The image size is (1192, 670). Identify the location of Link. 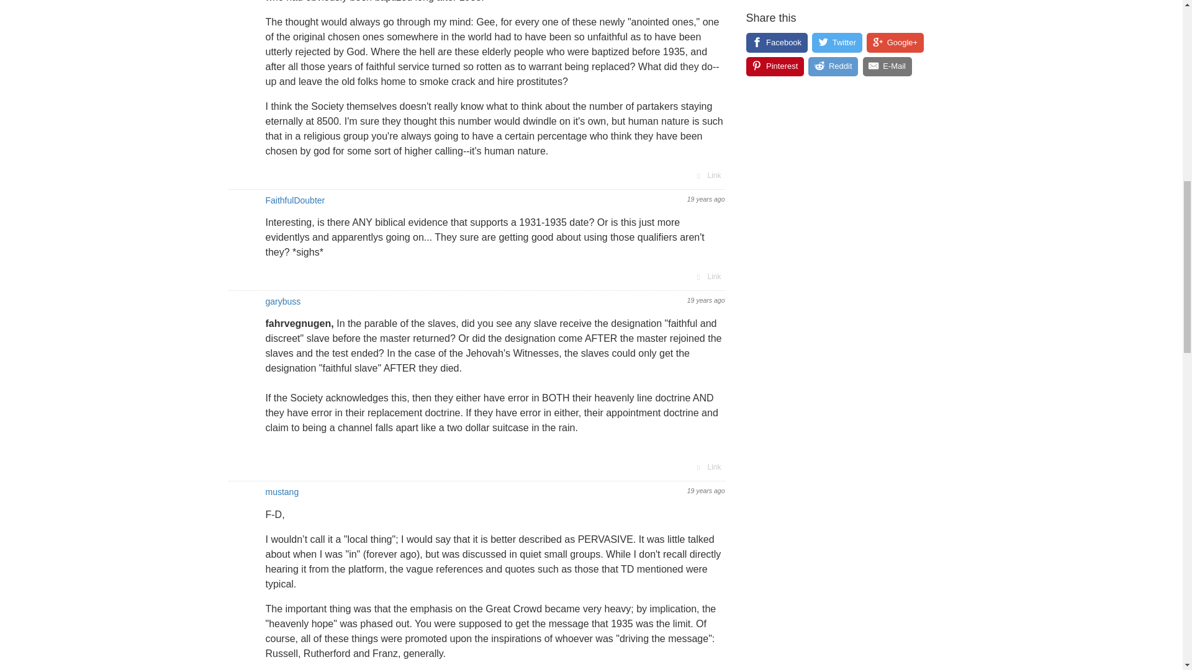
(708, 175).